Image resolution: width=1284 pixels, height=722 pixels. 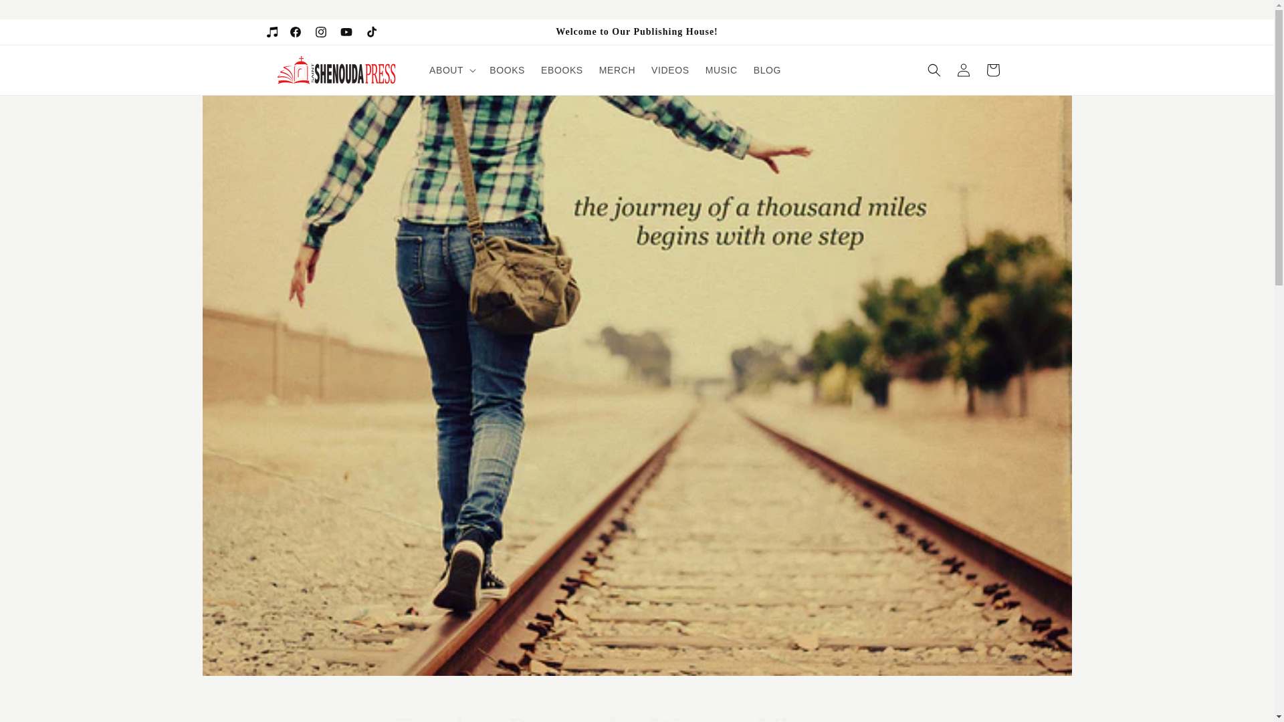 I want to click on Skip to content, so click(x=41, y=16).